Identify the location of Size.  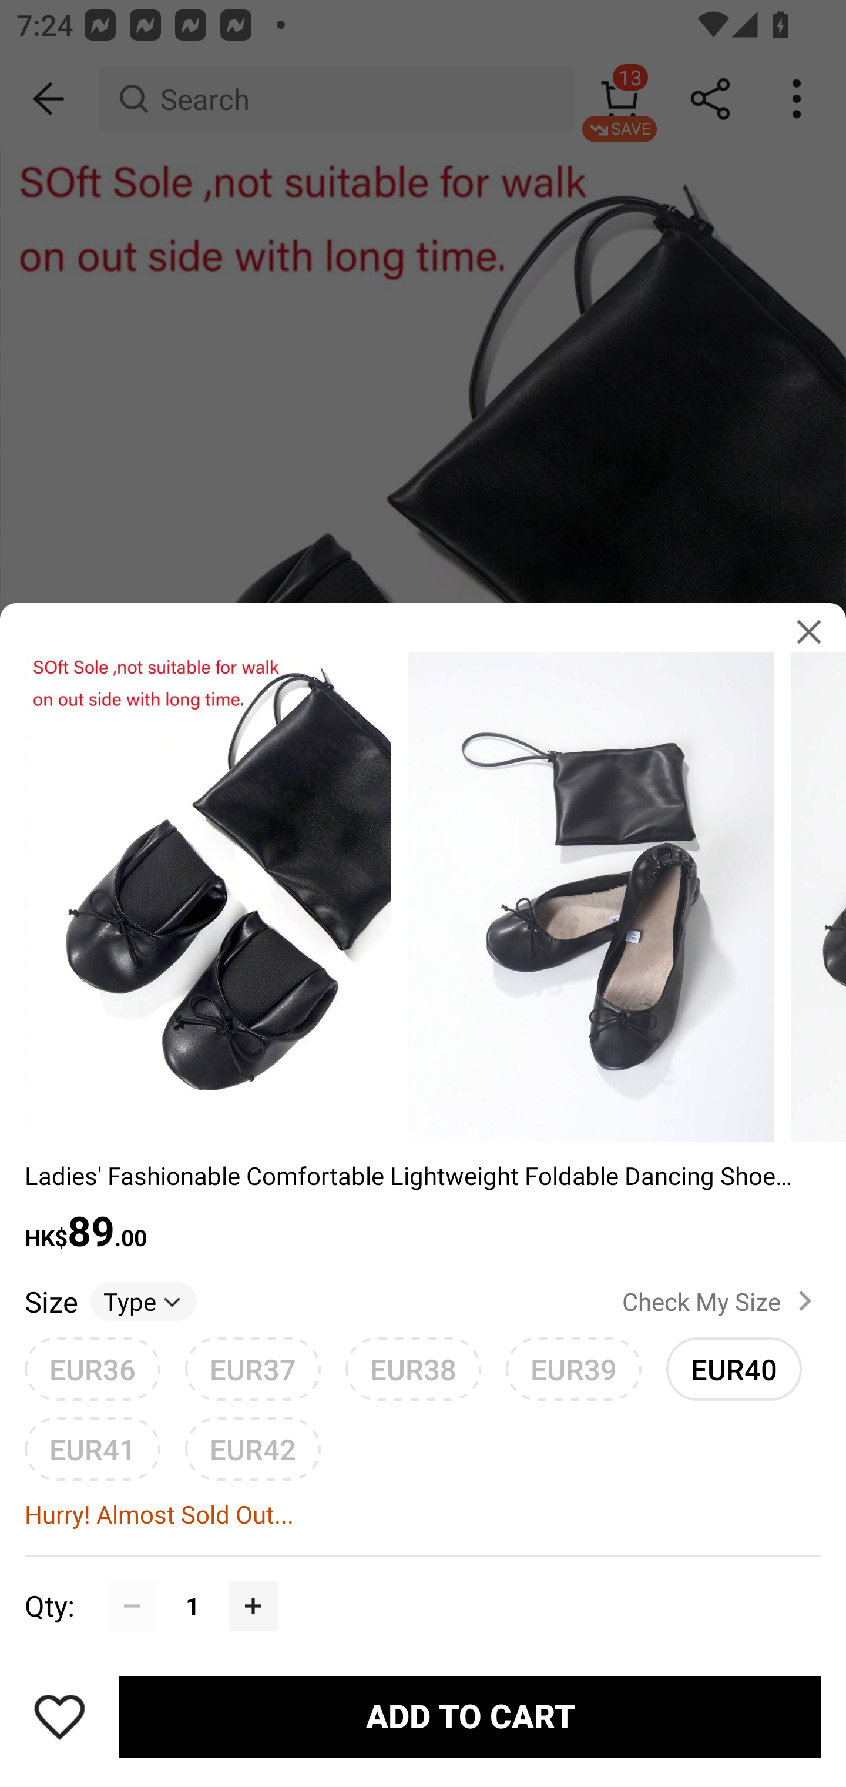
(51, 1300).